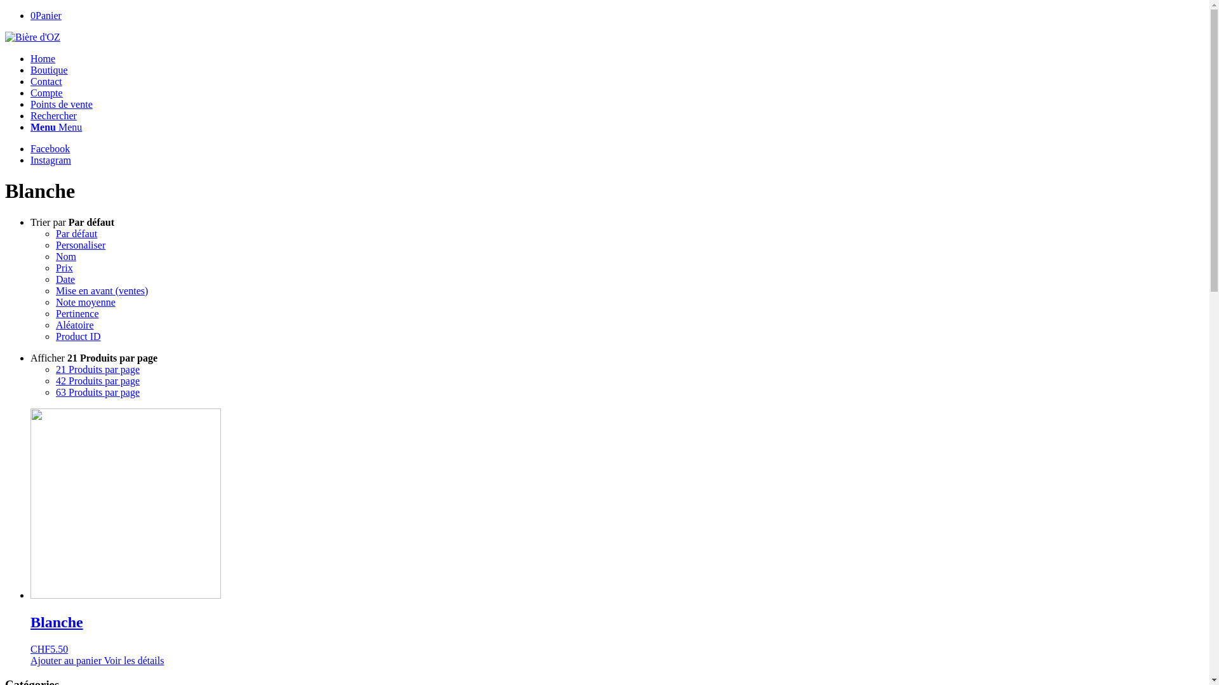  What do you see at coordinates (65, 279) in the screenshot?
I see `Date` at bounding box center [65, 279].